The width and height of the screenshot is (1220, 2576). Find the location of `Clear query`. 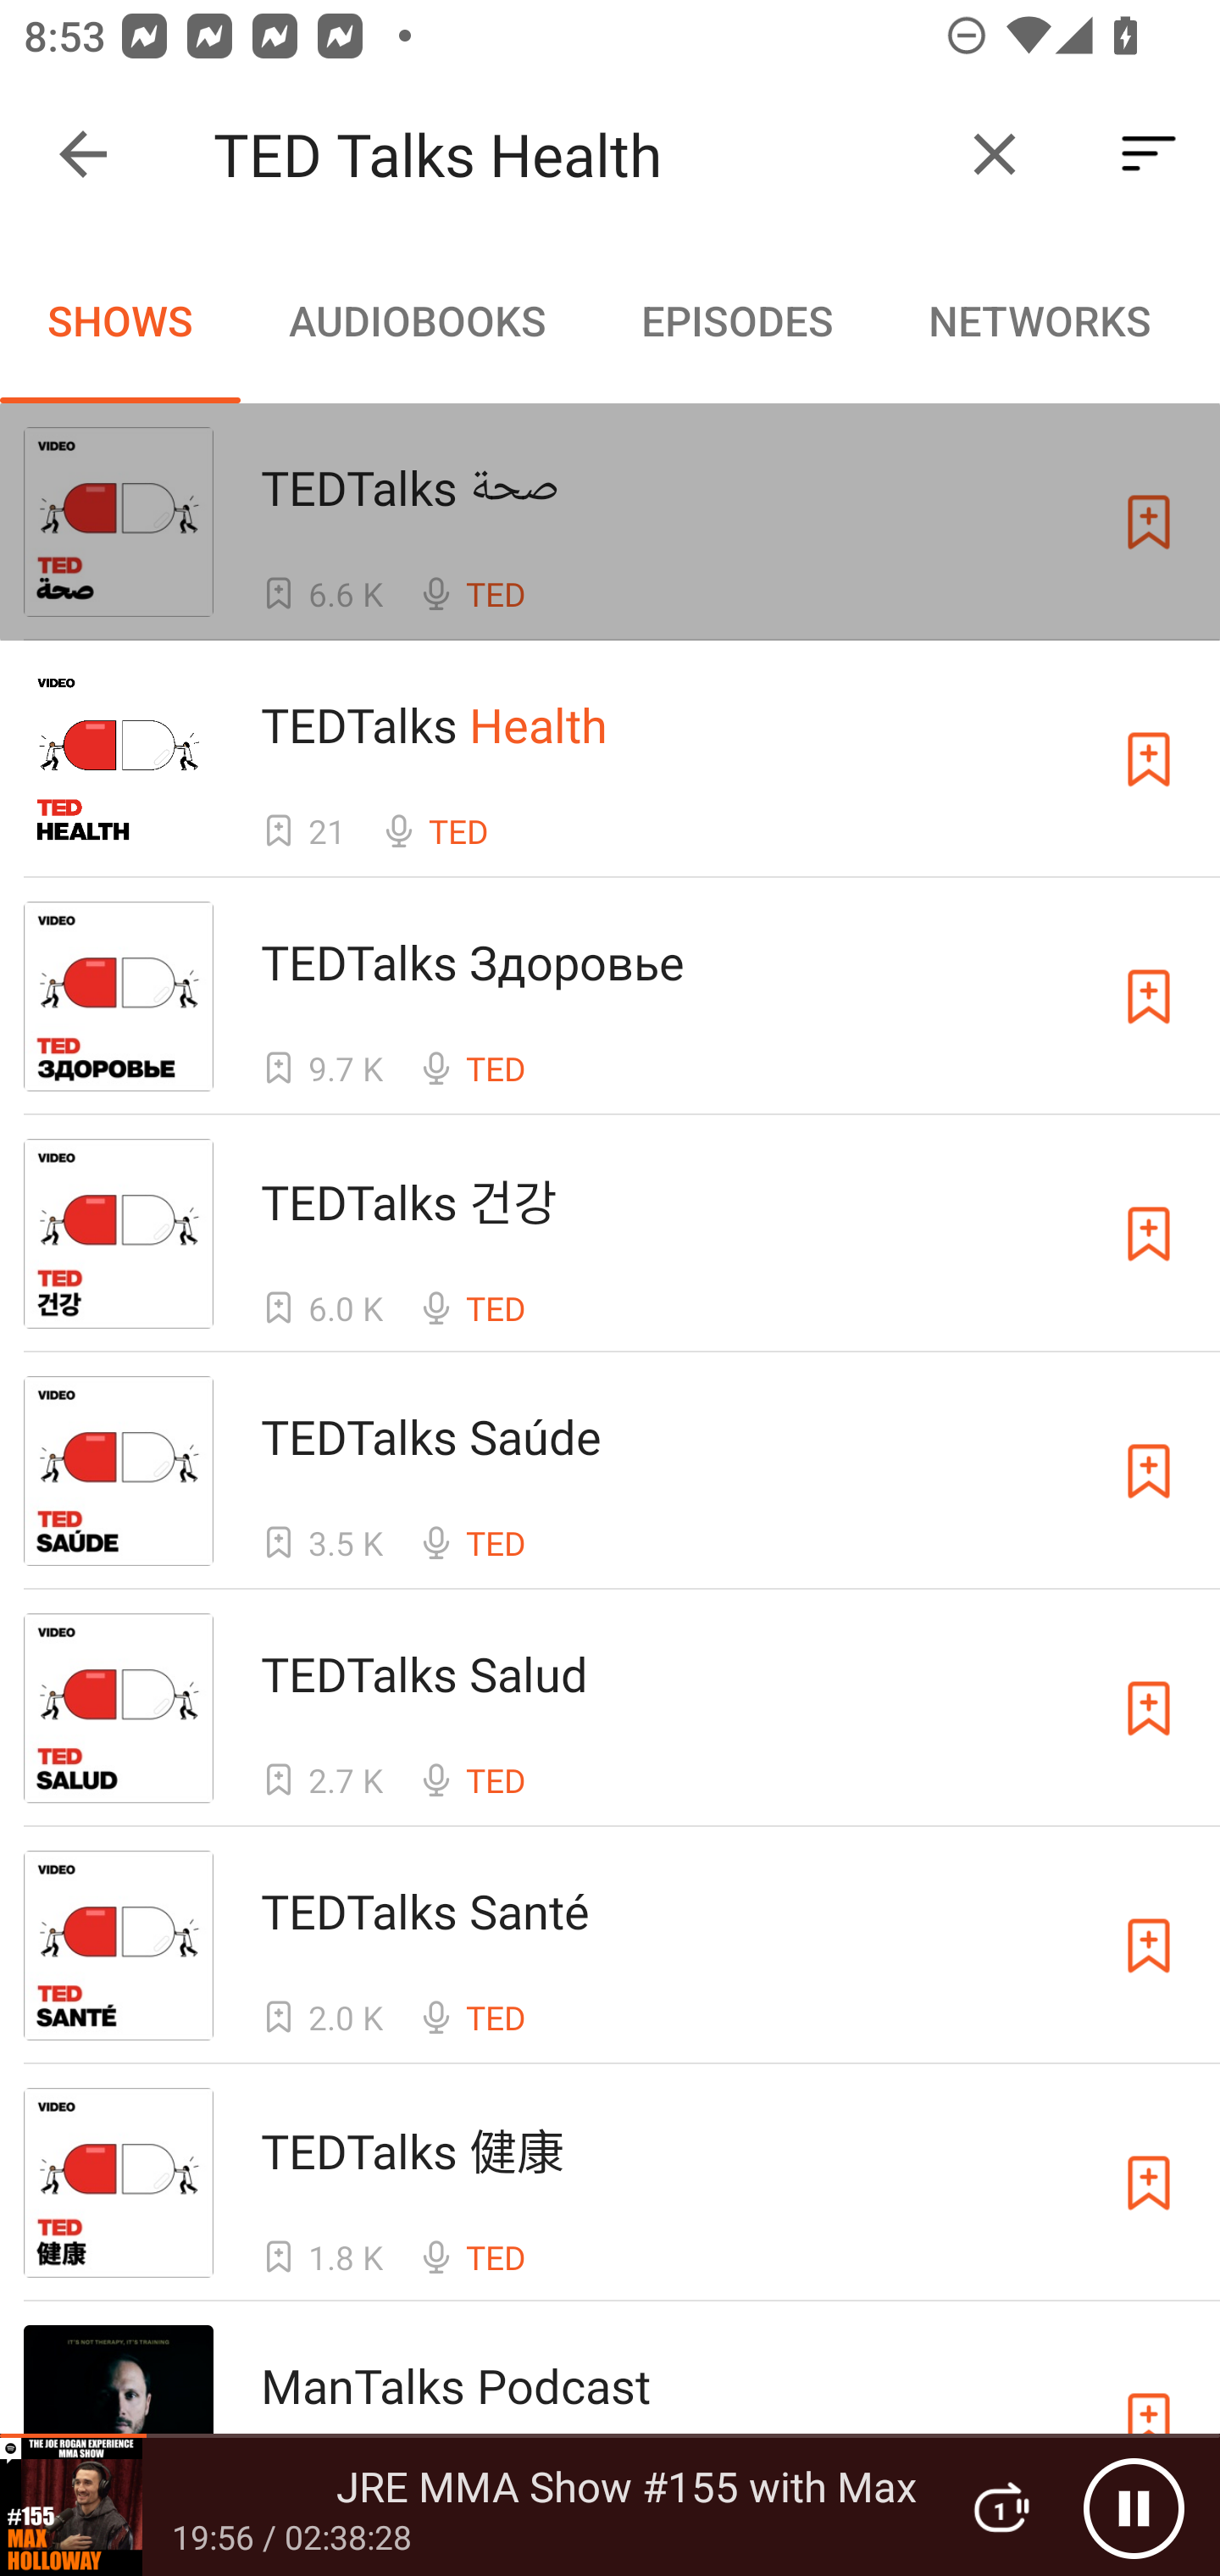

Clear query is located at coordinates (995, 154).